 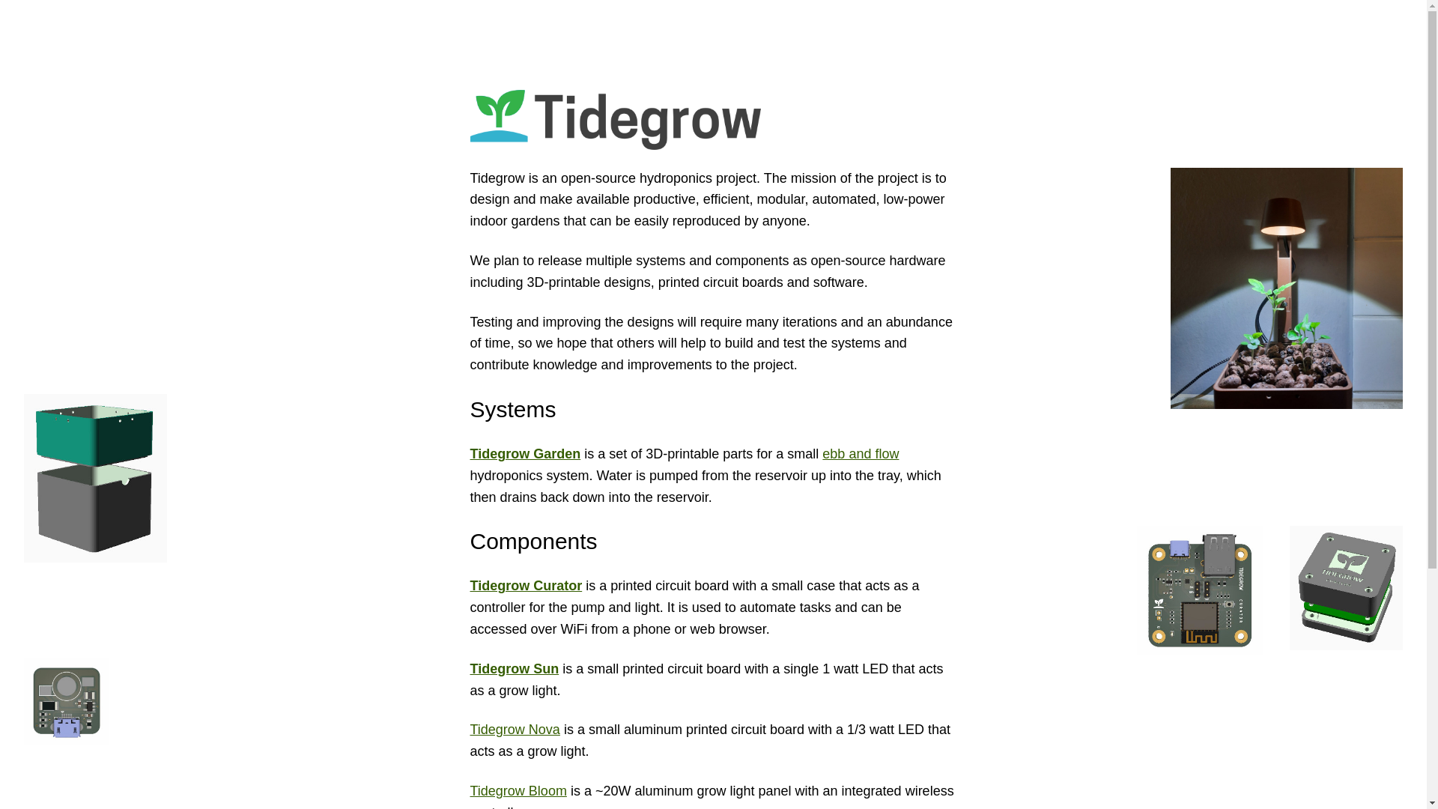 I want to click on Tidegrow Garden, so click(x=525, y=454).